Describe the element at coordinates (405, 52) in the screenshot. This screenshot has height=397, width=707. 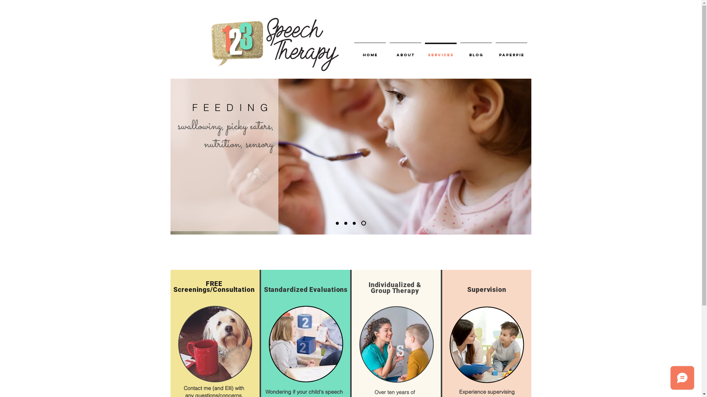
I see `ABOUT` at that location.